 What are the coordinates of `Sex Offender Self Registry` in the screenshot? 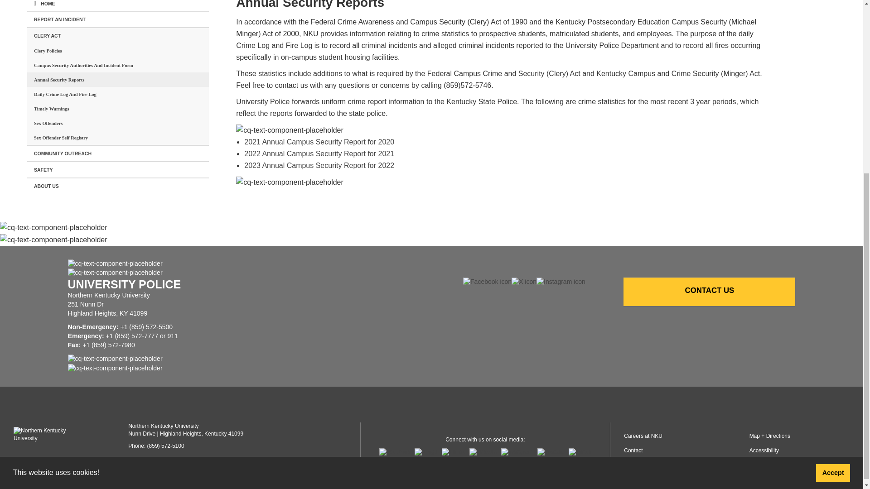 It's located at (118, 138).